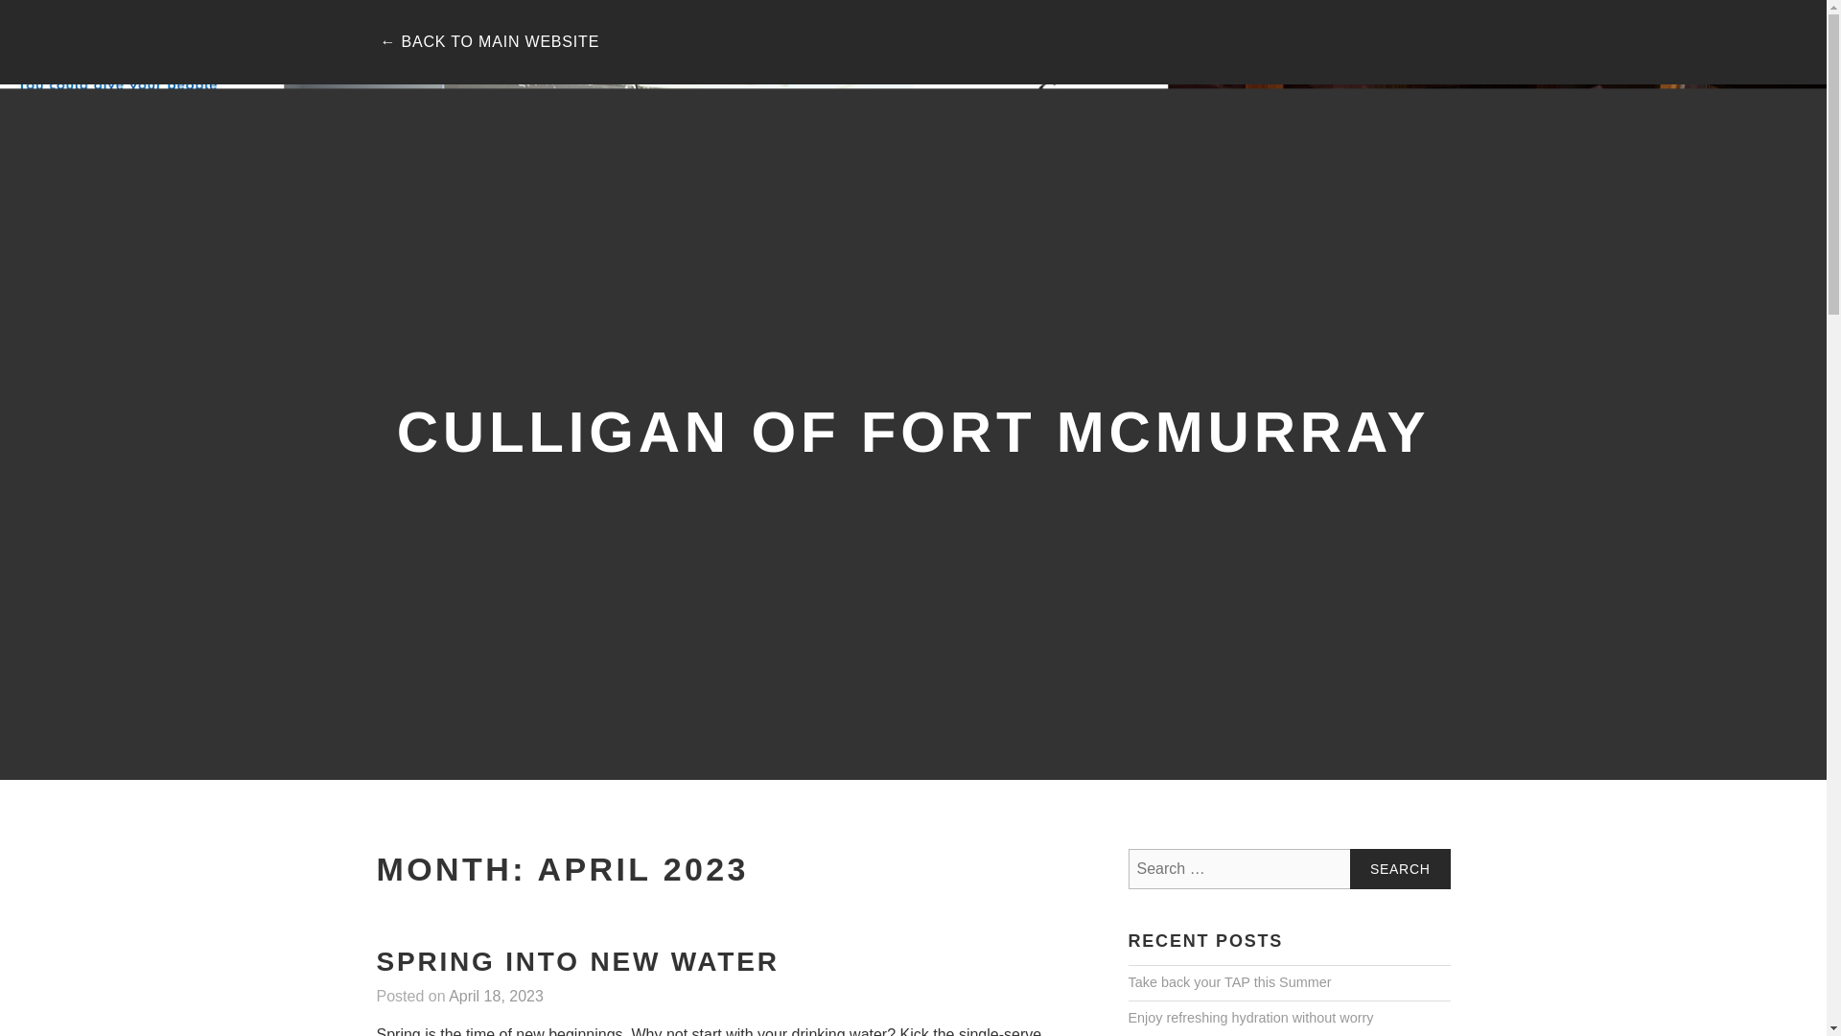 The height and width of the screenshot is (1036, 1841). What do you see at coordinates (577, 962) in the screenshot?
I see `SPRING INTO NEW WATER` at bounding box center [577, 962].